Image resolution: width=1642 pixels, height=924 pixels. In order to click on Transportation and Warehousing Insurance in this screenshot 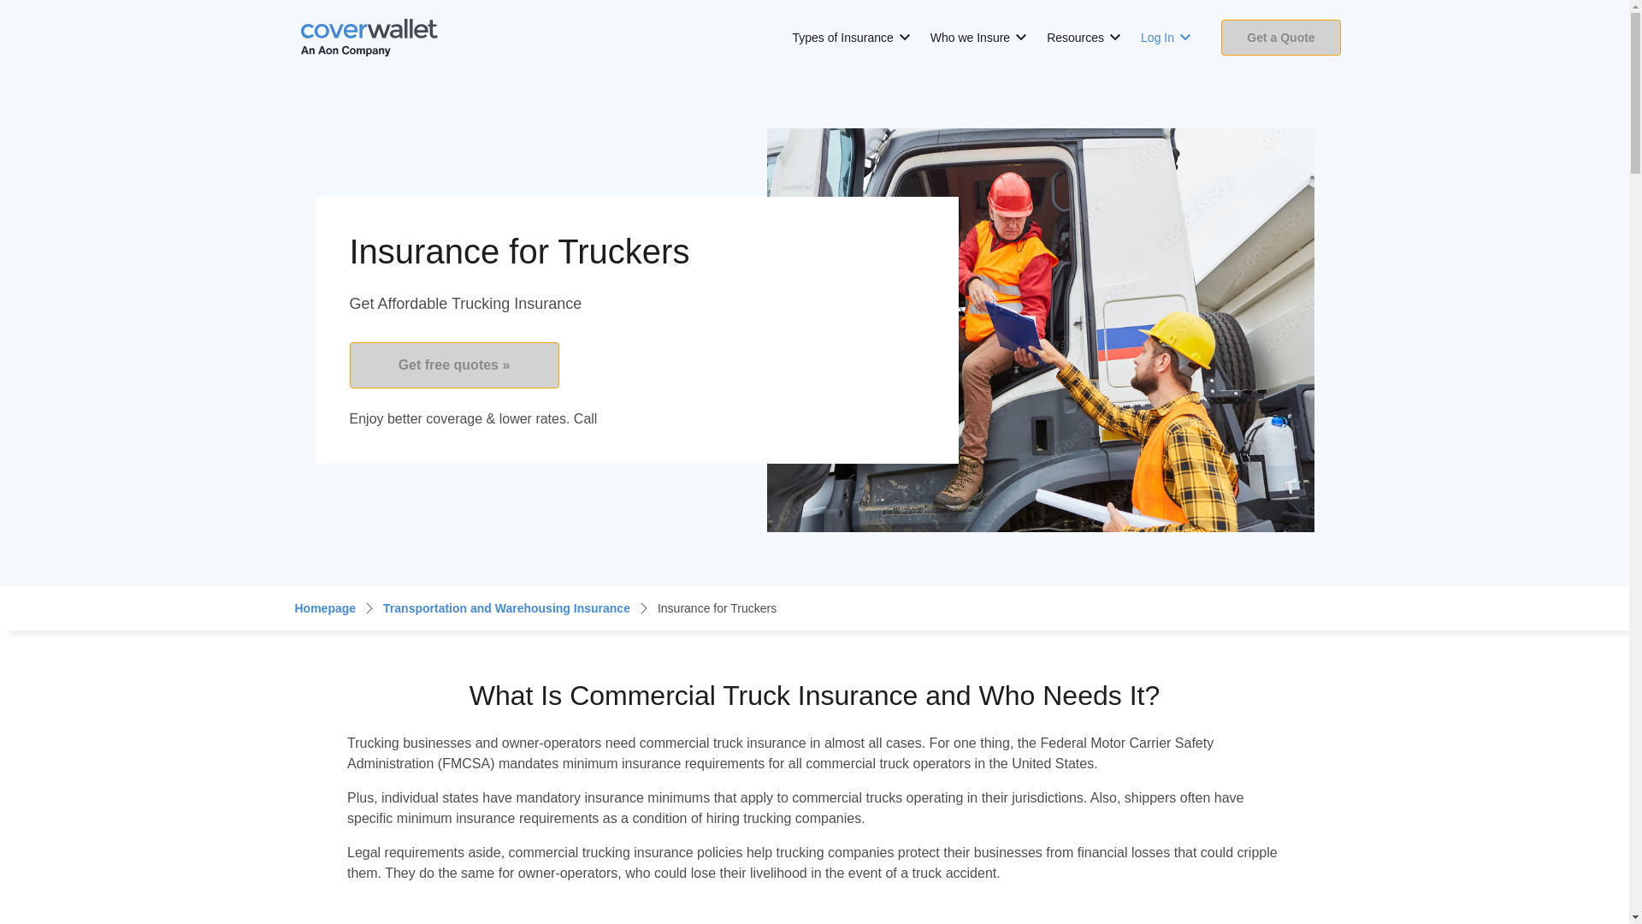, I will do `click(506, 607)`.